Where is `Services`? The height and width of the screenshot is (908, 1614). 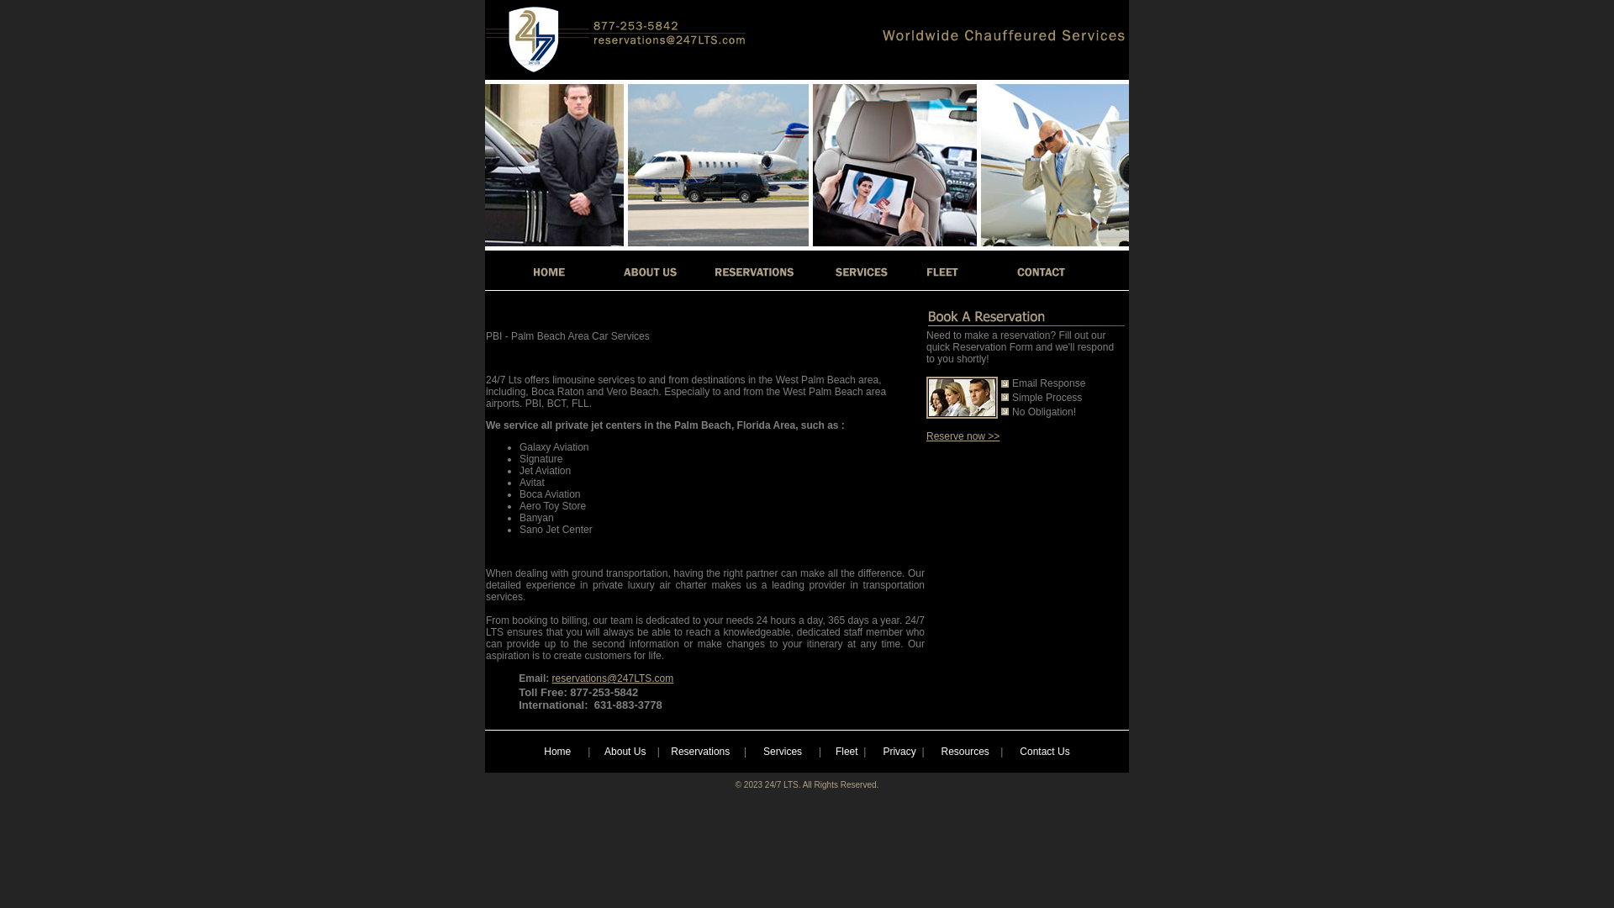
Services is located at coordinates (783, 752).